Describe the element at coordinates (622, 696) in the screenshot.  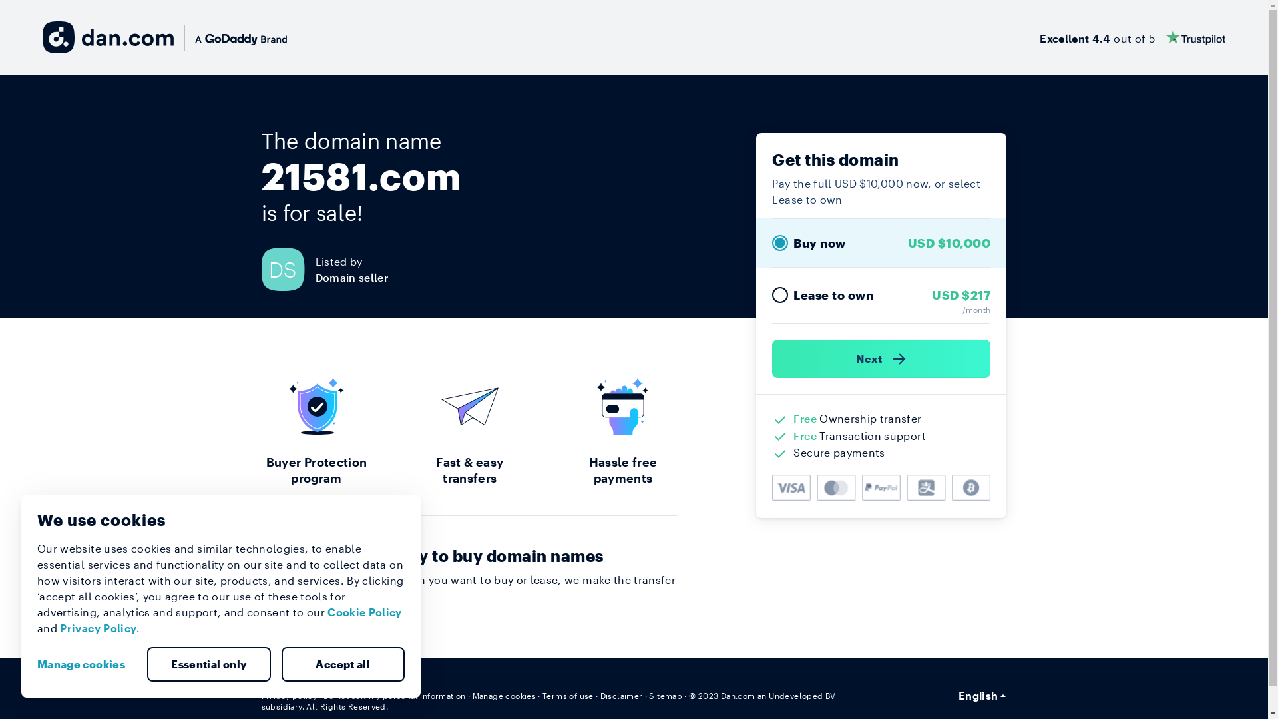
I see `Disclaimer` at that location.